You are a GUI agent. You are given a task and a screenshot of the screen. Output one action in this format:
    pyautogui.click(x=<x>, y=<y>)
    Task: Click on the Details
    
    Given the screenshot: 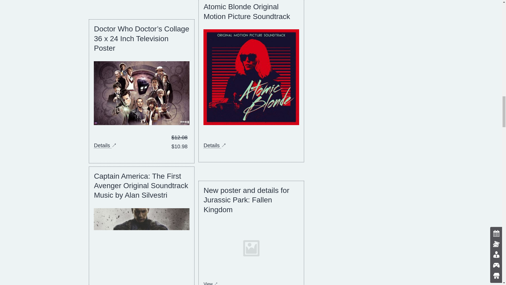 What is the action you would take?
    pyautogui.click(x=212, y=145)
    